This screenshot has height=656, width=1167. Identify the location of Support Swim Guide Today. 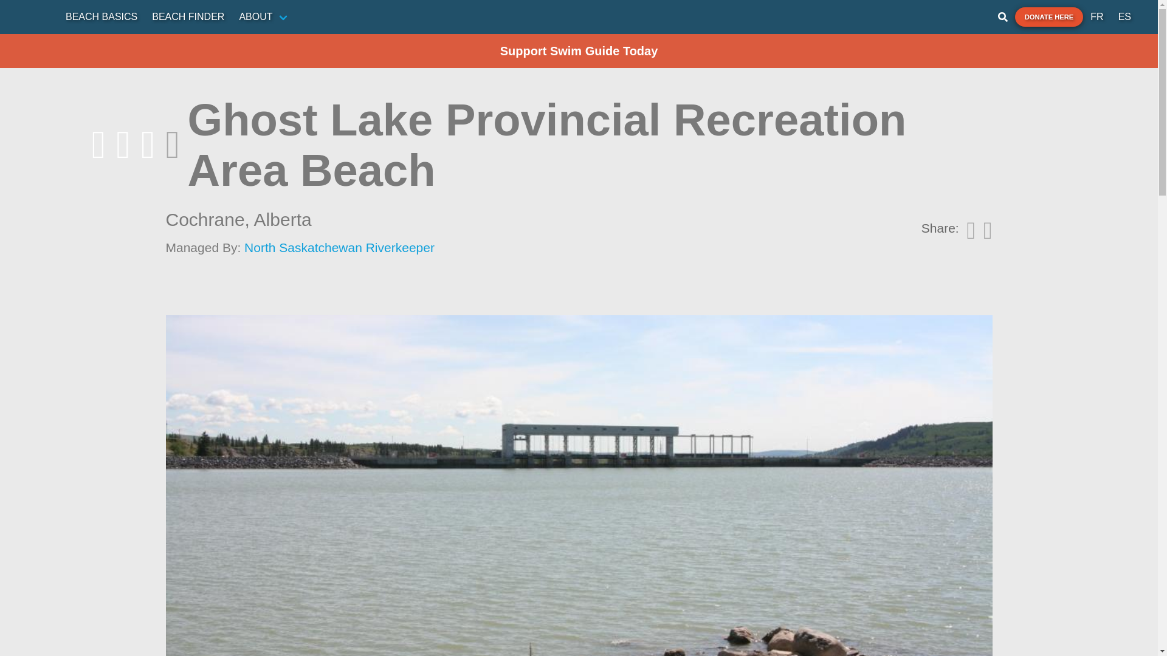
(579, 51).